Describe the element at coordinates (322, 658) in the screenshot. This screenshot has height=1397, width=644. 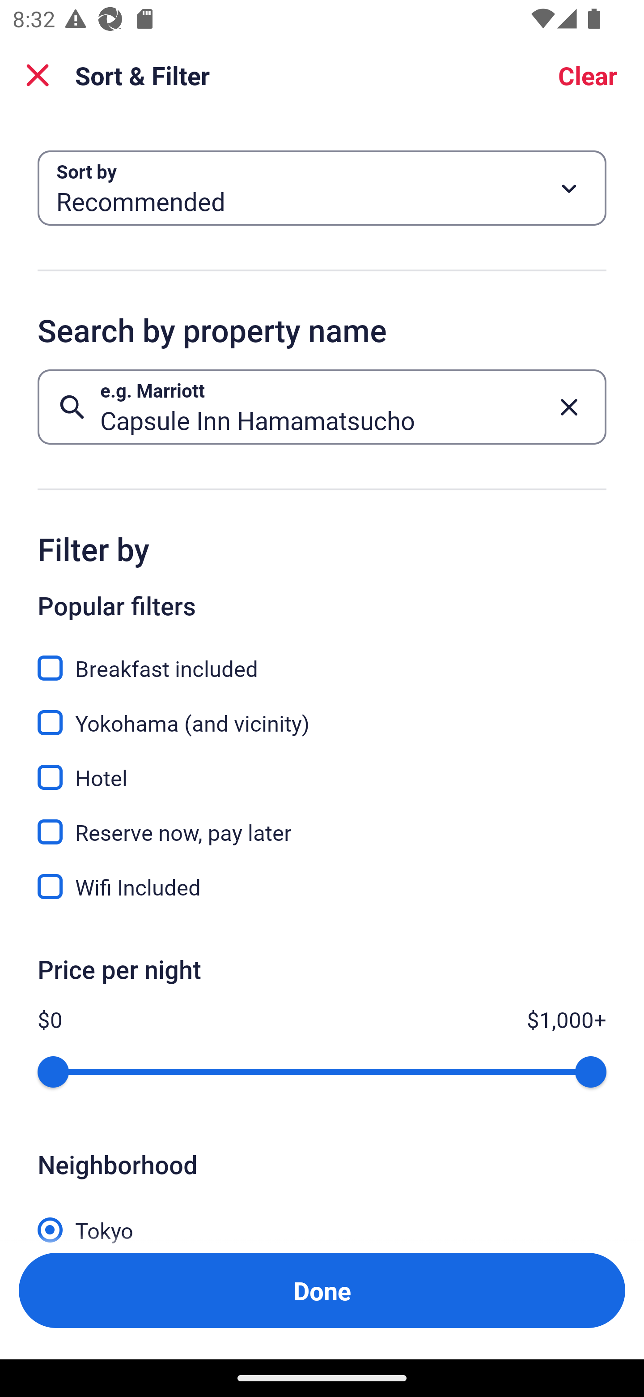
I see `Breakfast included, Breakfast included` at that location.